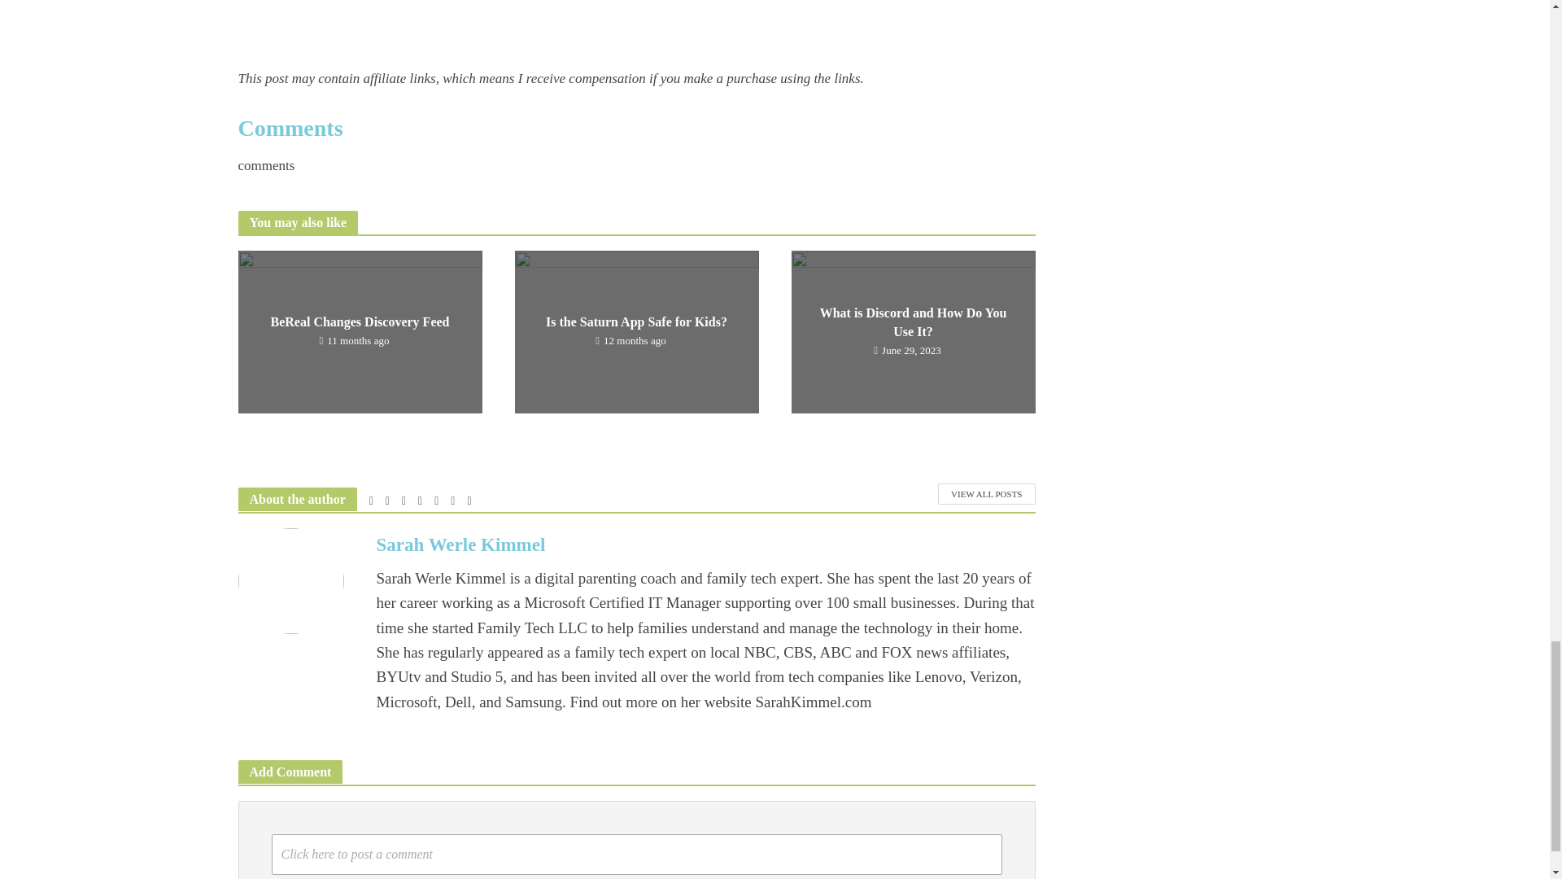  What do you see at coordinates (635, 330) in the screenshot?
I see `Is the Saturn App Safe for Kids?` at bounding box center [635, 330].